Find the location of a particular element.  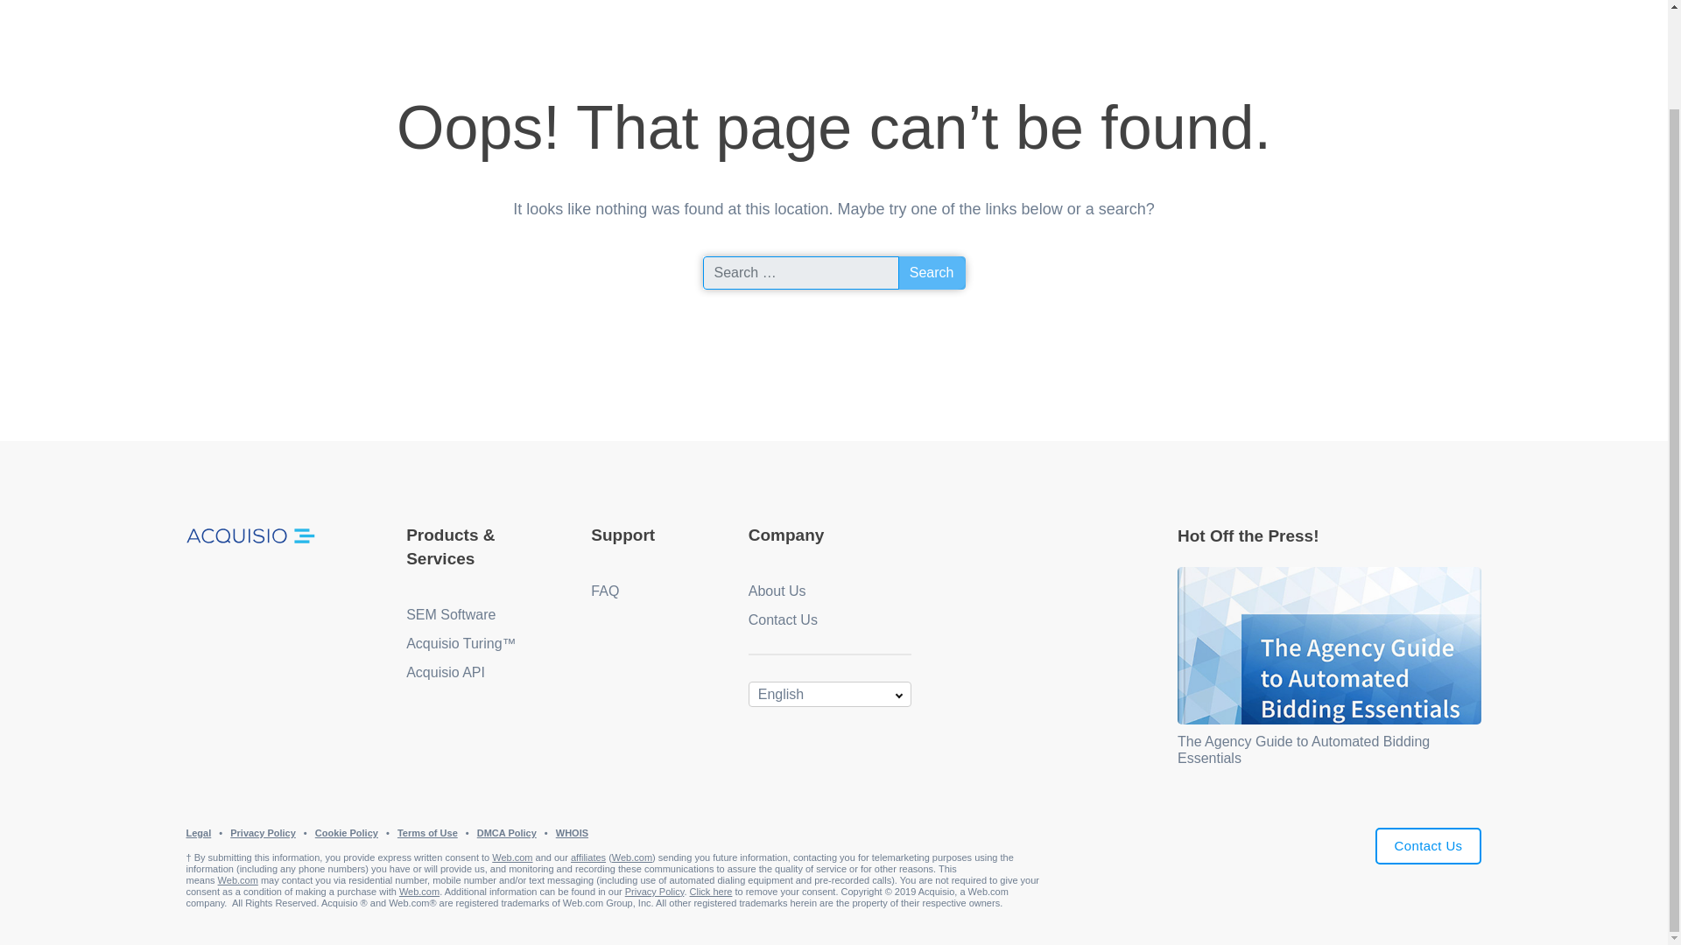

Web.com is located at coordinates (512, 857).